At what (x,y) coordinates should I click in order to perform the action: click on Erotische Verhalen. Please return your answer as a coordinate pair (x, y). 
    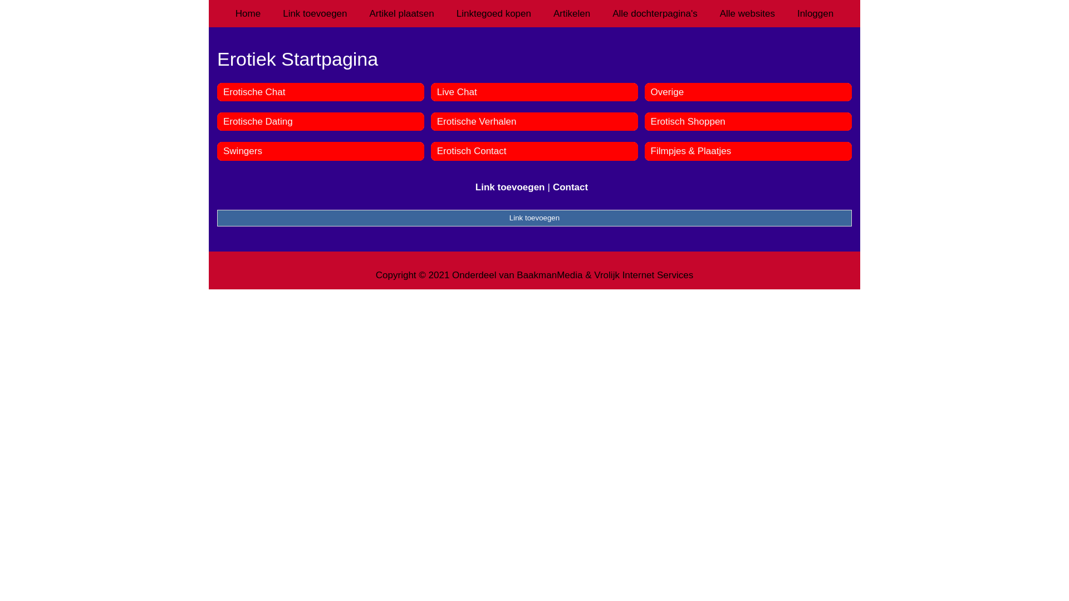
    Looking at the image, I should click on (477, 121).